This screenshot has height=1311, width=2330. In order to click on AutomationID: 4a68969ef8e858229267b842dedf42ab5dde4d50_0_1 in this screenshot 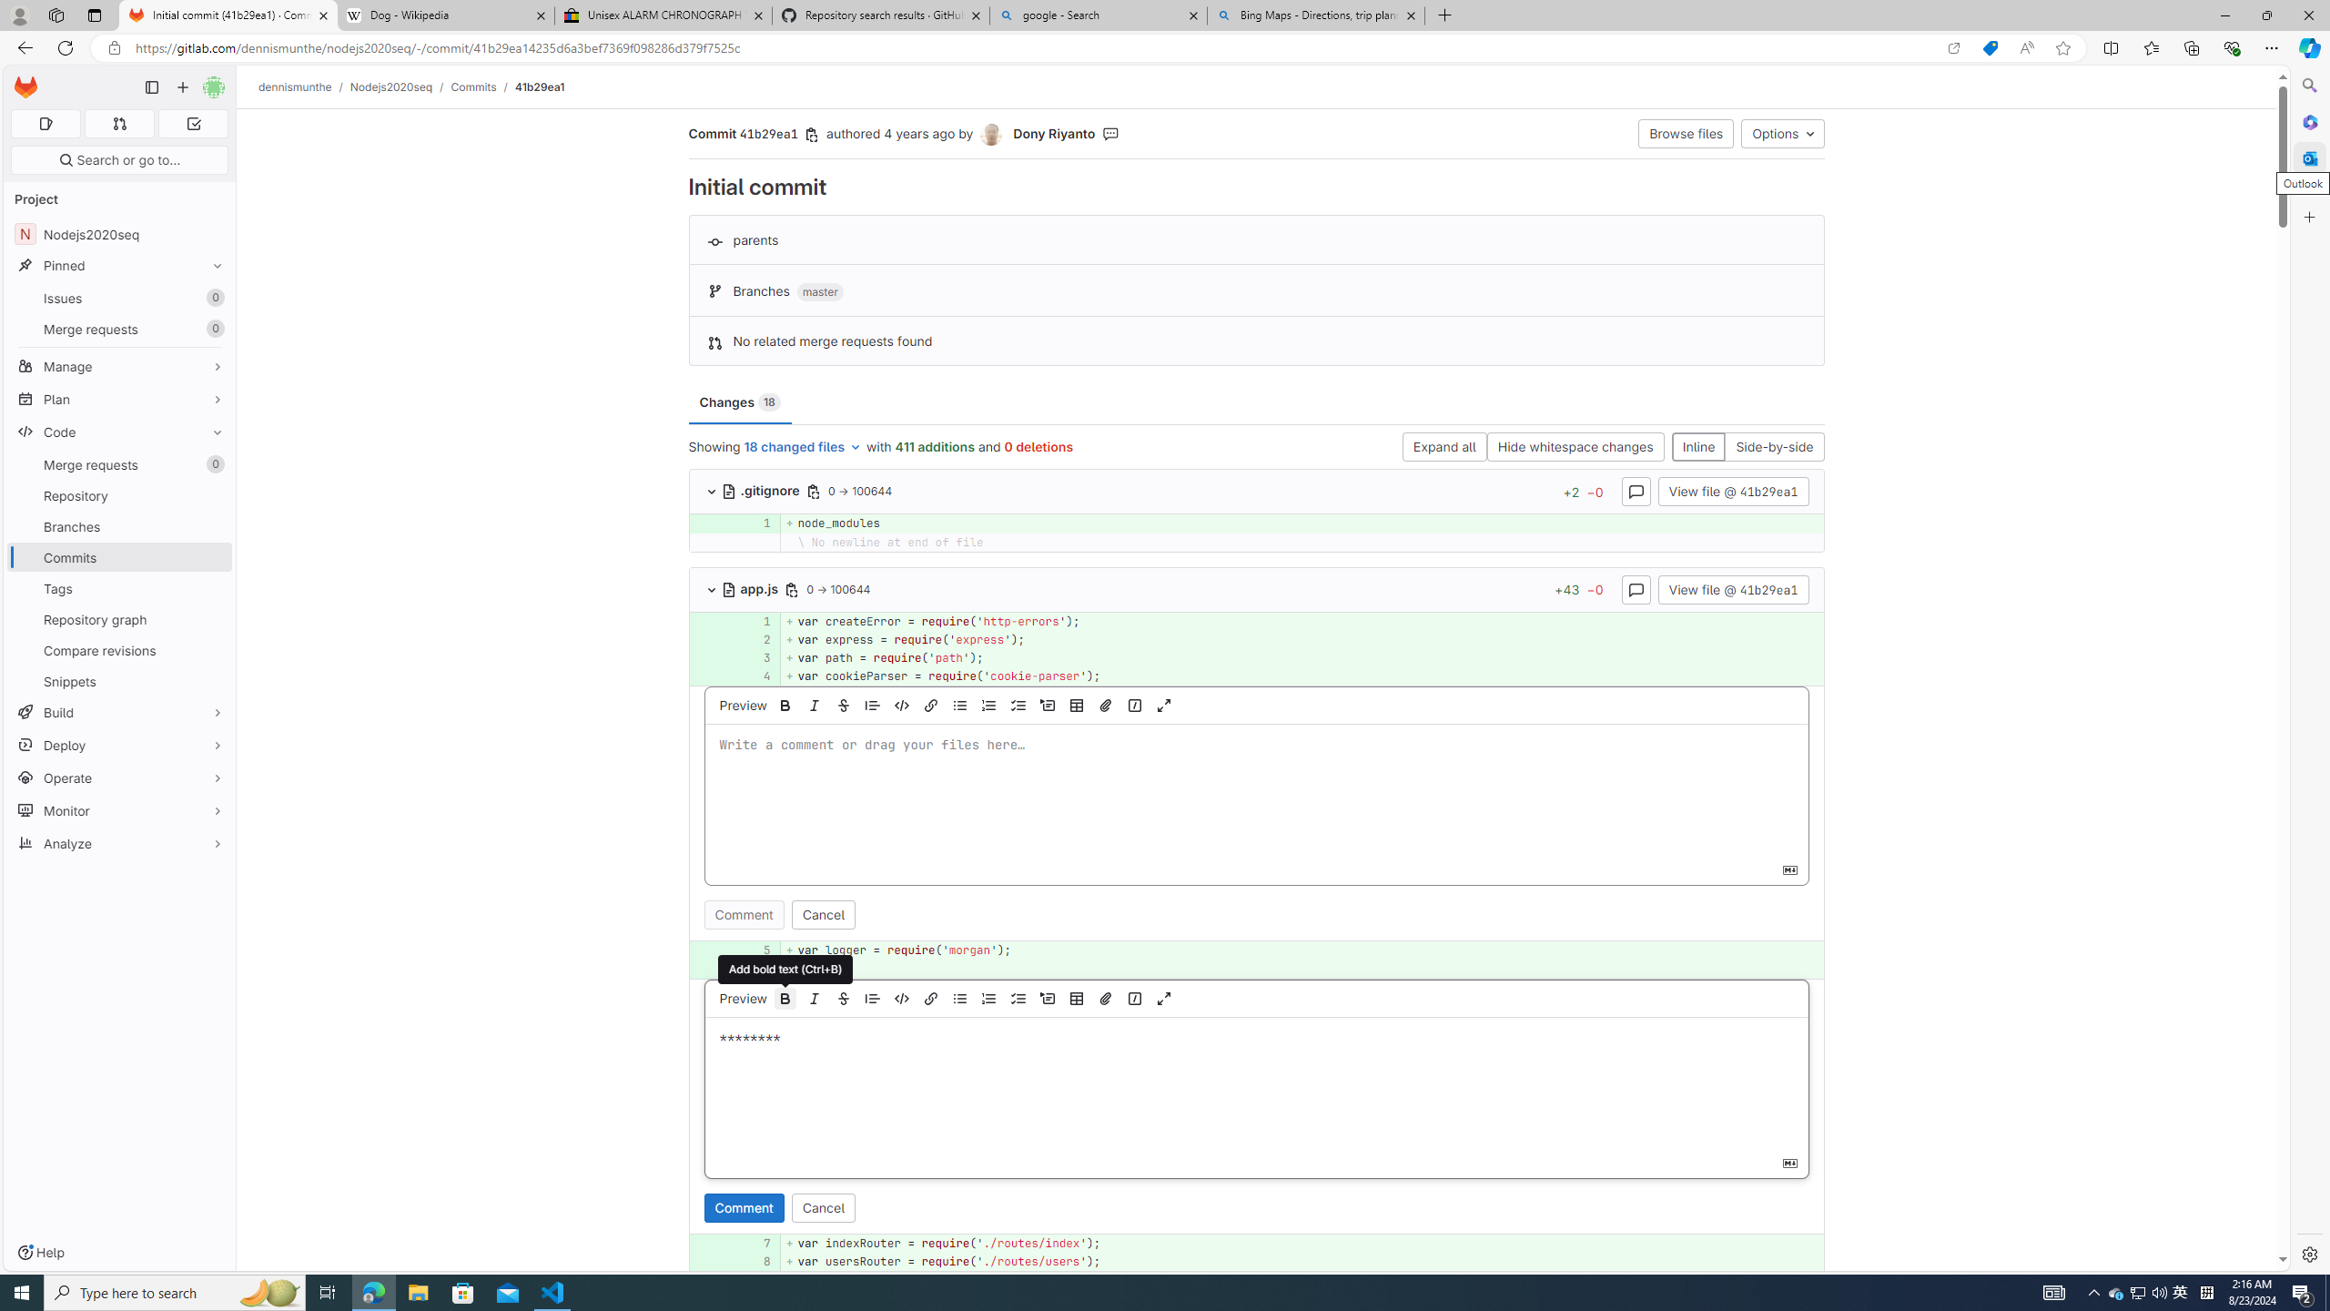, I will do `click(1256, 621)`.